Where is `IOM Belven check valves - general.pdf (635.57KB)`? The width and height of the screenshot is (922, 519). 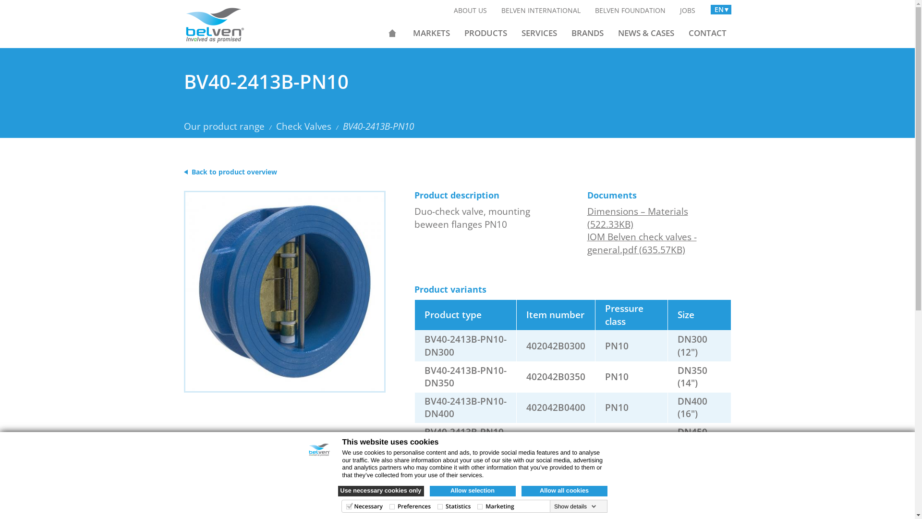
IOM Belven check valves - general.pdf (635.57KB) is located at coordinates (642, 243).